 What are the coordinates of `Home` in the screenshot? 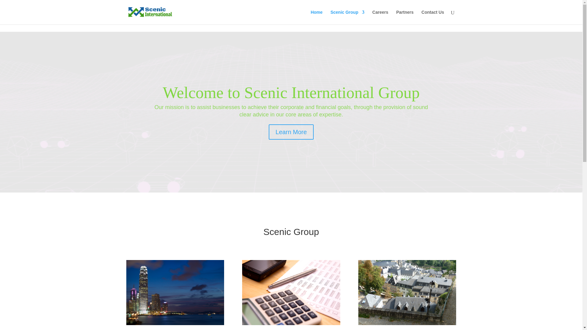 It's located at (316, 17).